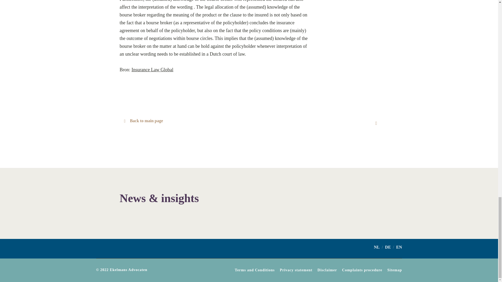 The image size is (502, 282). Describe the element at coordinates (141, 123) in the screenshot. I see `Back to main page` at that location.